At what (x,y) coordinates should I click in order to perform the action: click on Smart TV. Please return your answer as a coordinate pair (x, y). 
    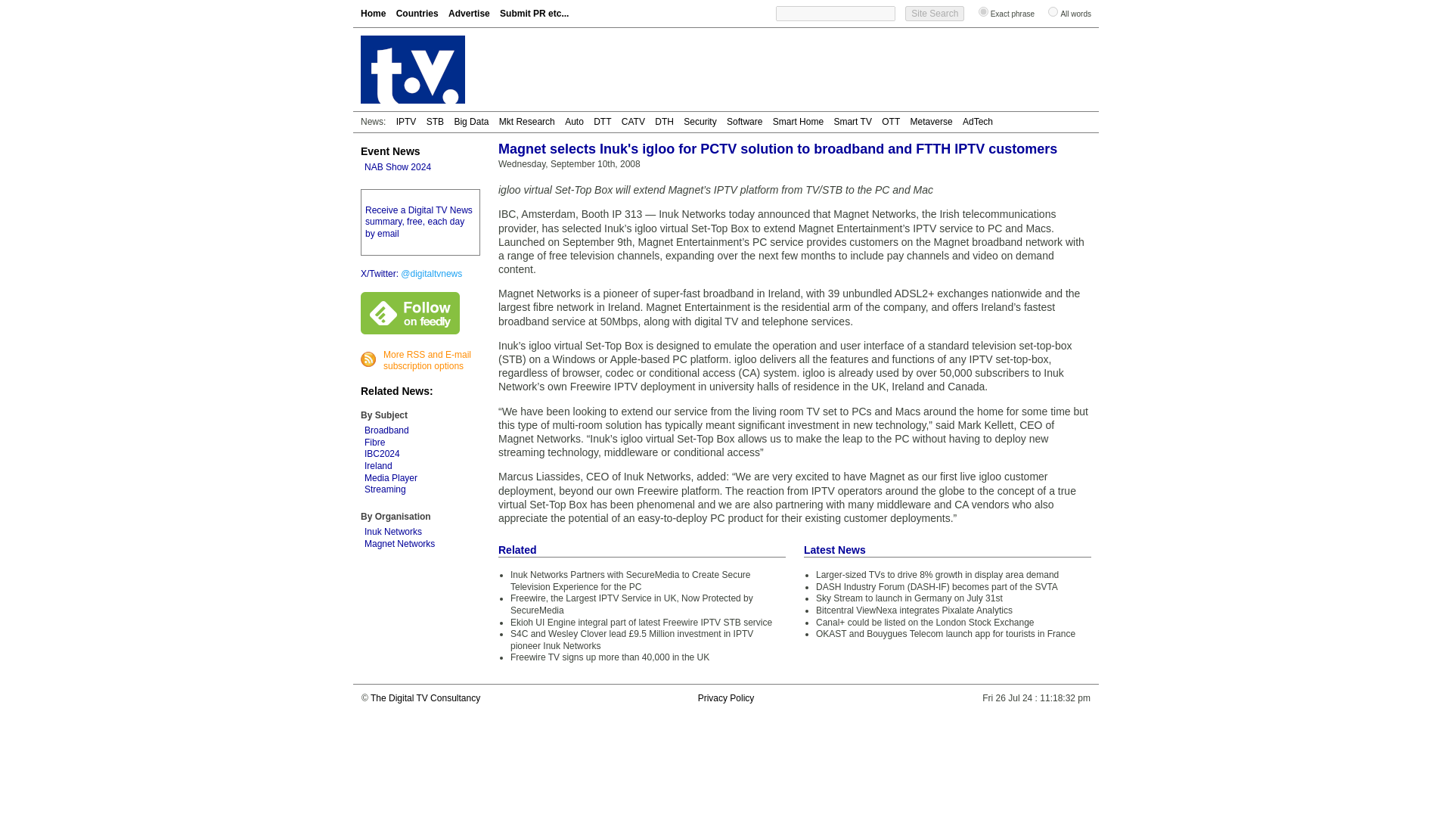
    Looking at the image, I should click on (852, 122).